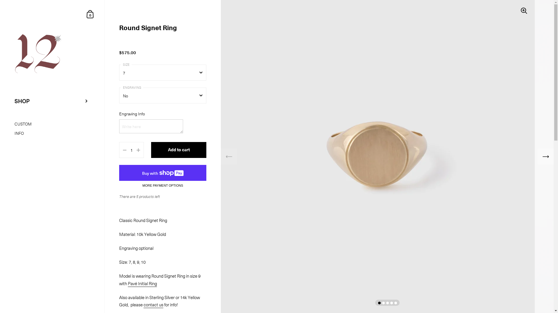 The image size is (558, 313). What do you see at coordinates (52, 124) in the screenshot?
I see `CUSTOM` at bounding box center [52, 124].